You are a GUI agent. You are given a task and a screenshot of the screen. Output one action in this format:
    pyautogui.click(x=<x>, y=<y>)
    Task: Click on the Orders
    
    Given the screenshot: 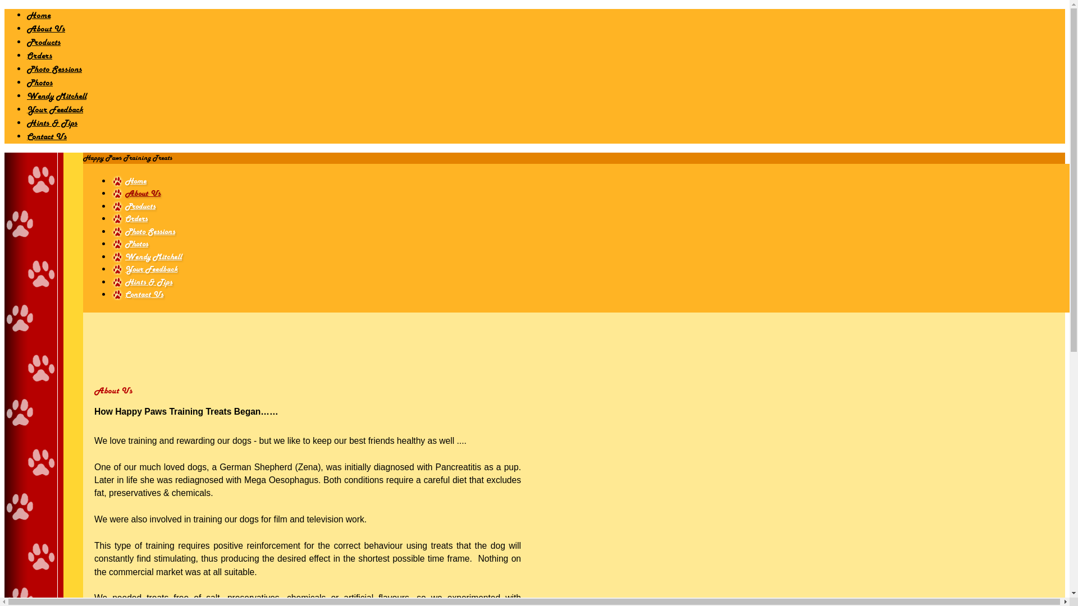 What is the action you would take?
    pyautogui.click(x=39, y=56)
    